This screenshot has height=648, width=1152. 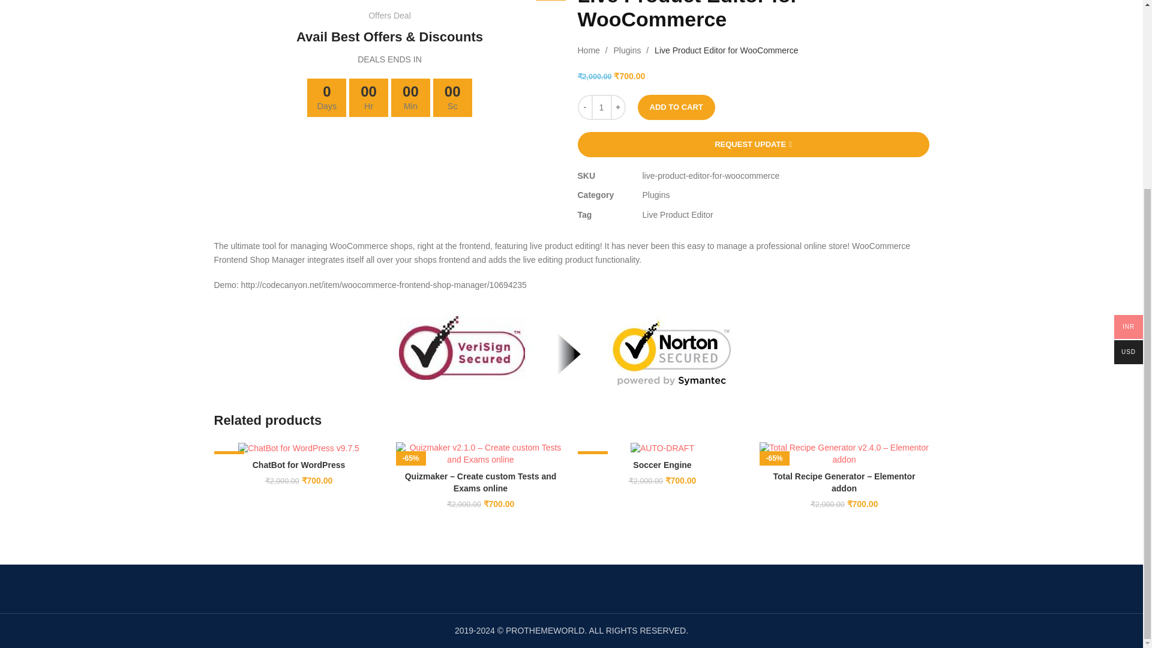 I want to click on ChatBot for WordPress v9.7.5, so click(x=299, y=449).